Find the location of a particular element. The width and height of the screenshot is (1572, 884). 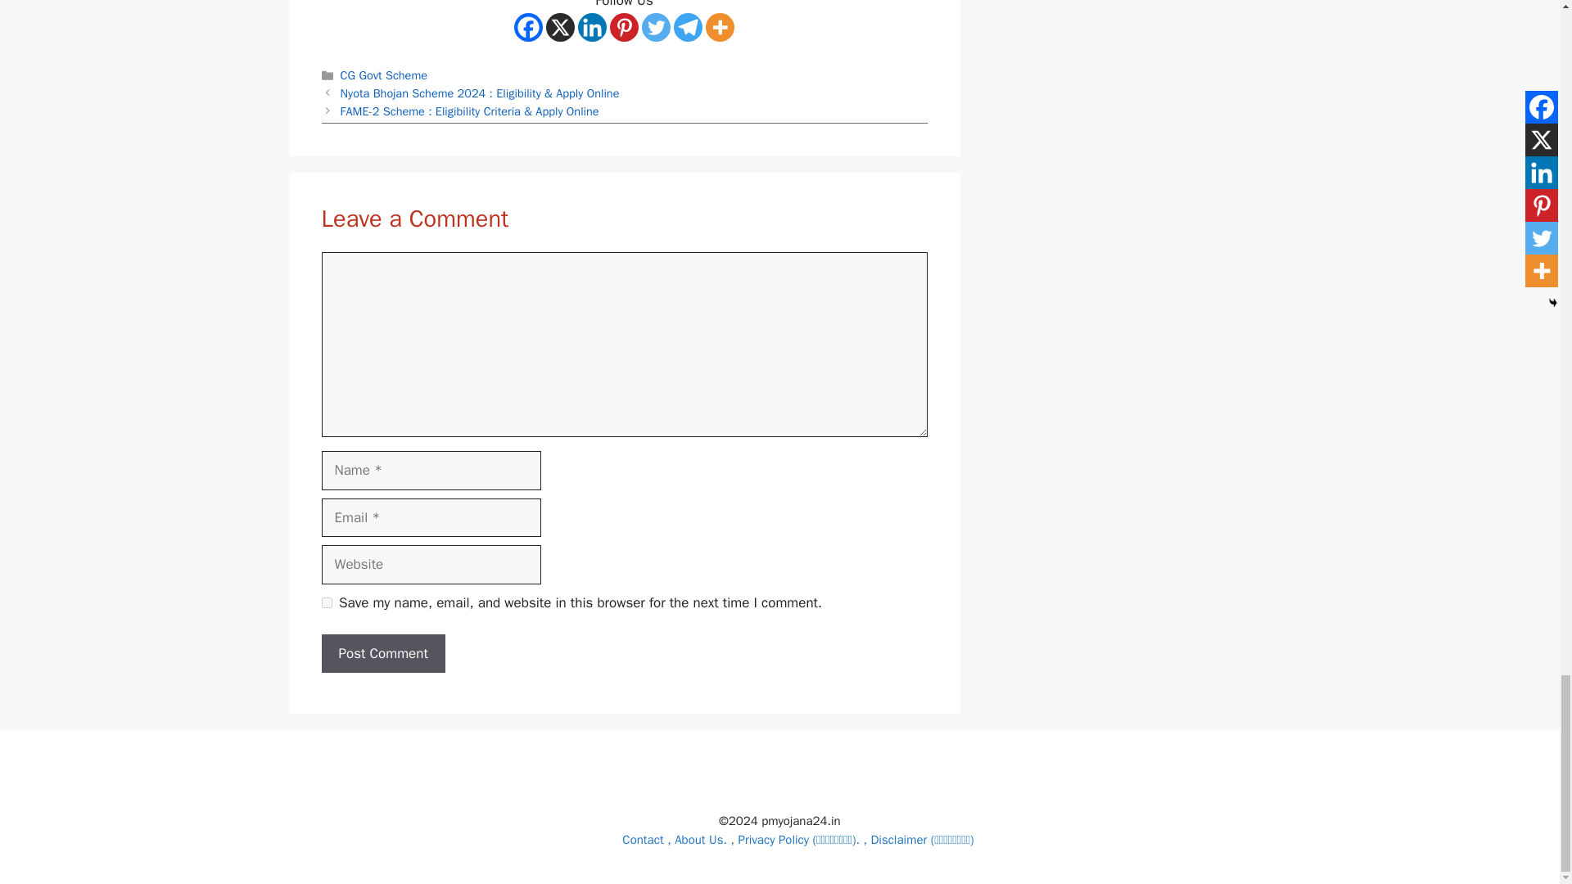

Post Comment is located at coordinates (382, 653).